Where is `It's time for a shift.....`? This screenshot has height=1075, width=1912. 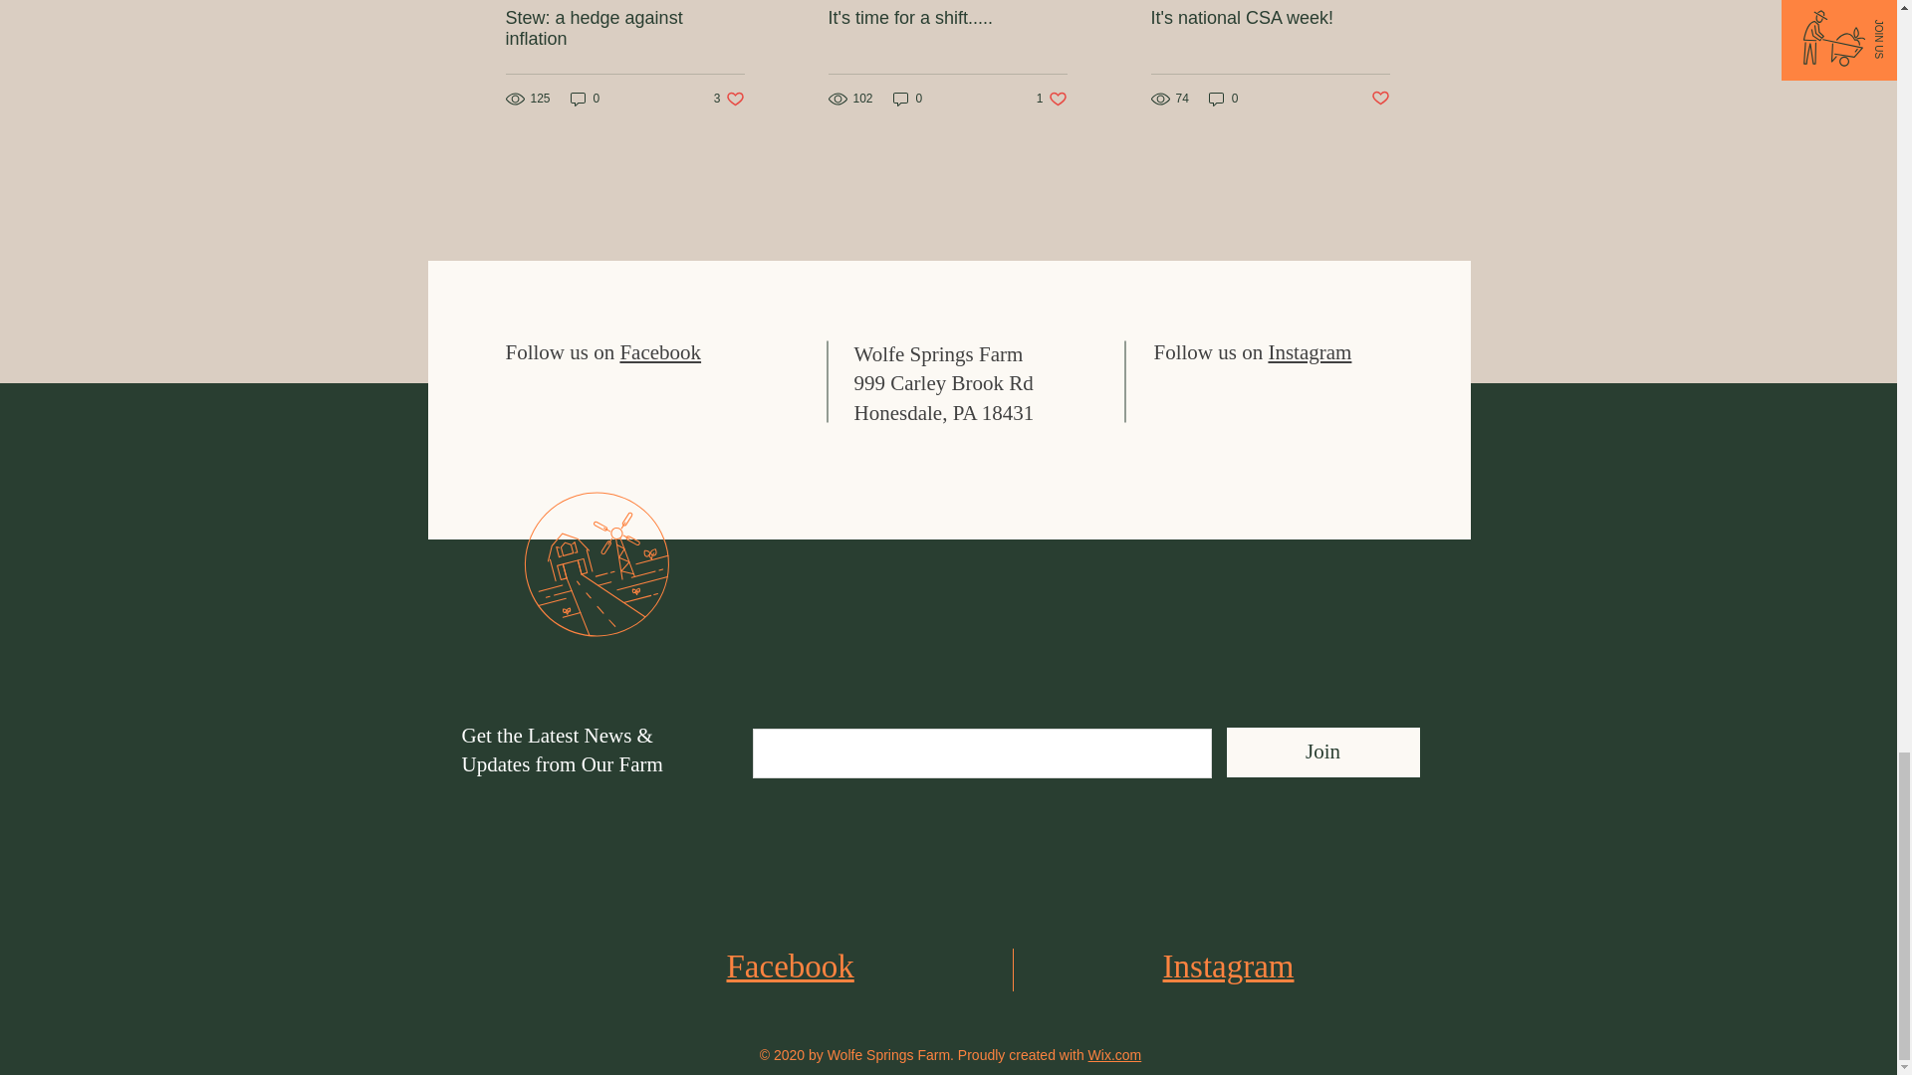 It's time for a shift..... is located at coordinates (947, 18).